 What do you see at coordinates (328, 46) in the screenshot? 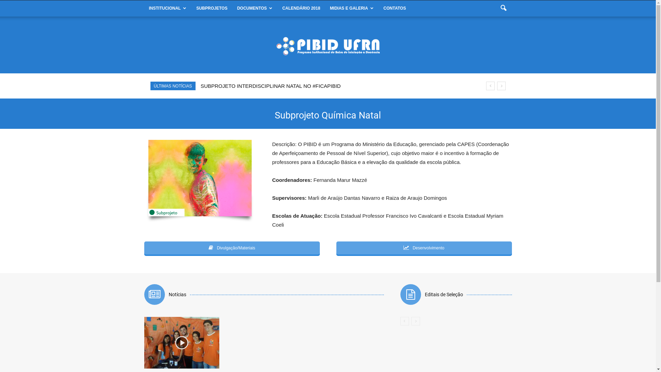
I see `PIBID UFRN` at bounding box center [328, 46].